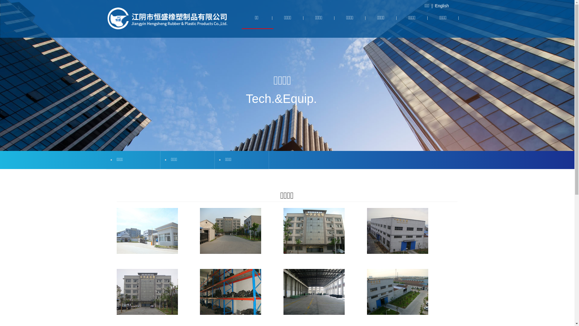 The height and width of the screenshot is (326, 579). I want to click on English, so click(442, 6).